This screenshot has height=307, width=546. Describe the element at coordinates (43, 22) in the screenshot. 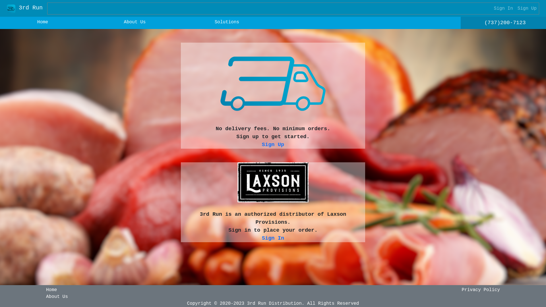

I see `Home` at that location.